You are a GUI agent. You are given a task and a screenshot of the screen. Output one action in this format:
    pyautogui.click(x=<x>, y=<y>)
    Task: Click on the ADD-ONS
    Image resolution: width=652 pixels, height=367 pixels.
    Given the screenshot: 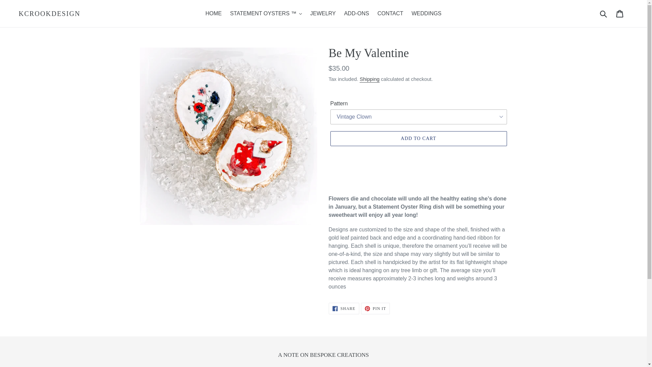 What is the action you would take?
    pyautogui.click(x=356, y=14)
    